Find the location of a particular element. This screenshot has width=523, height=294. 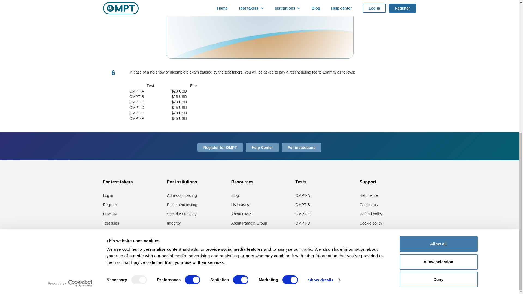

Allow selection is located at coordinates (438, 22).